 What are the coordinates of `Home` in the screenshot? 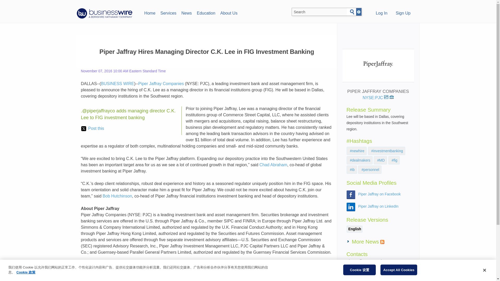 It's located at (149, 12).